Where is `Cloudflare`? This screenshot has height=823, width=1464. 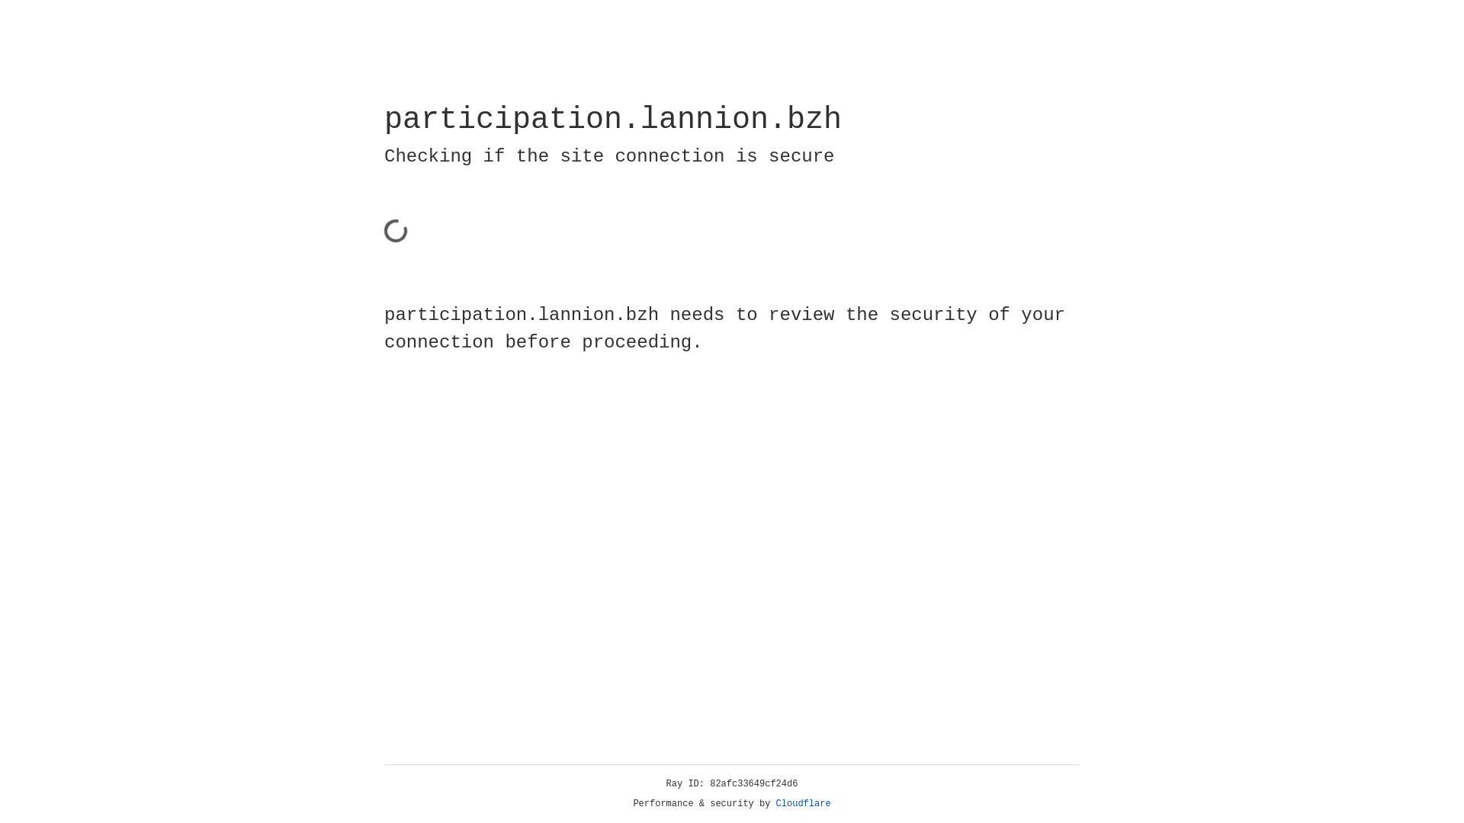 Cloudflare is located at coordinates (804, 804).